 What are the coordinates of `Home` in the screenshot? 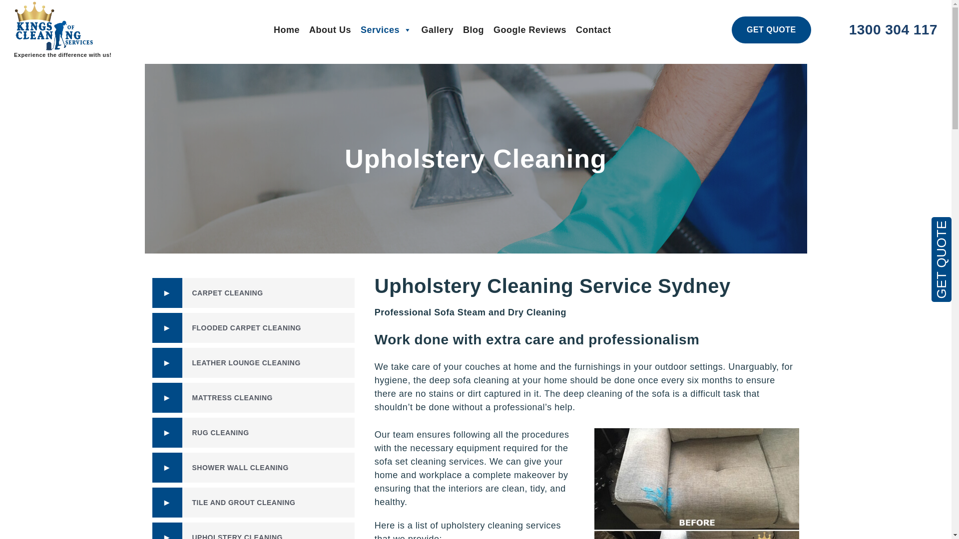 It's located at (287, 30).